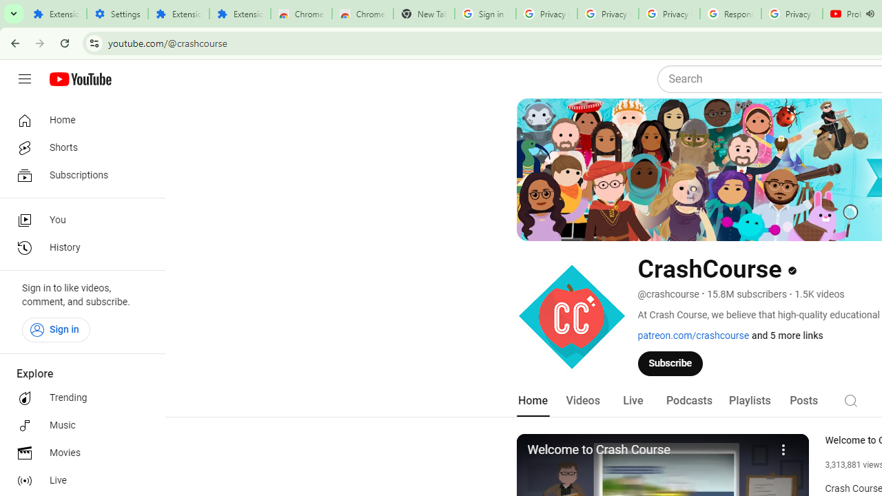 Image resolution: width=882 pixels, height=496 pixels. What do you see at coordinates (302, 14) in the screenshot?
I see `Chrome Web Store` at bounding box center [302, 14].